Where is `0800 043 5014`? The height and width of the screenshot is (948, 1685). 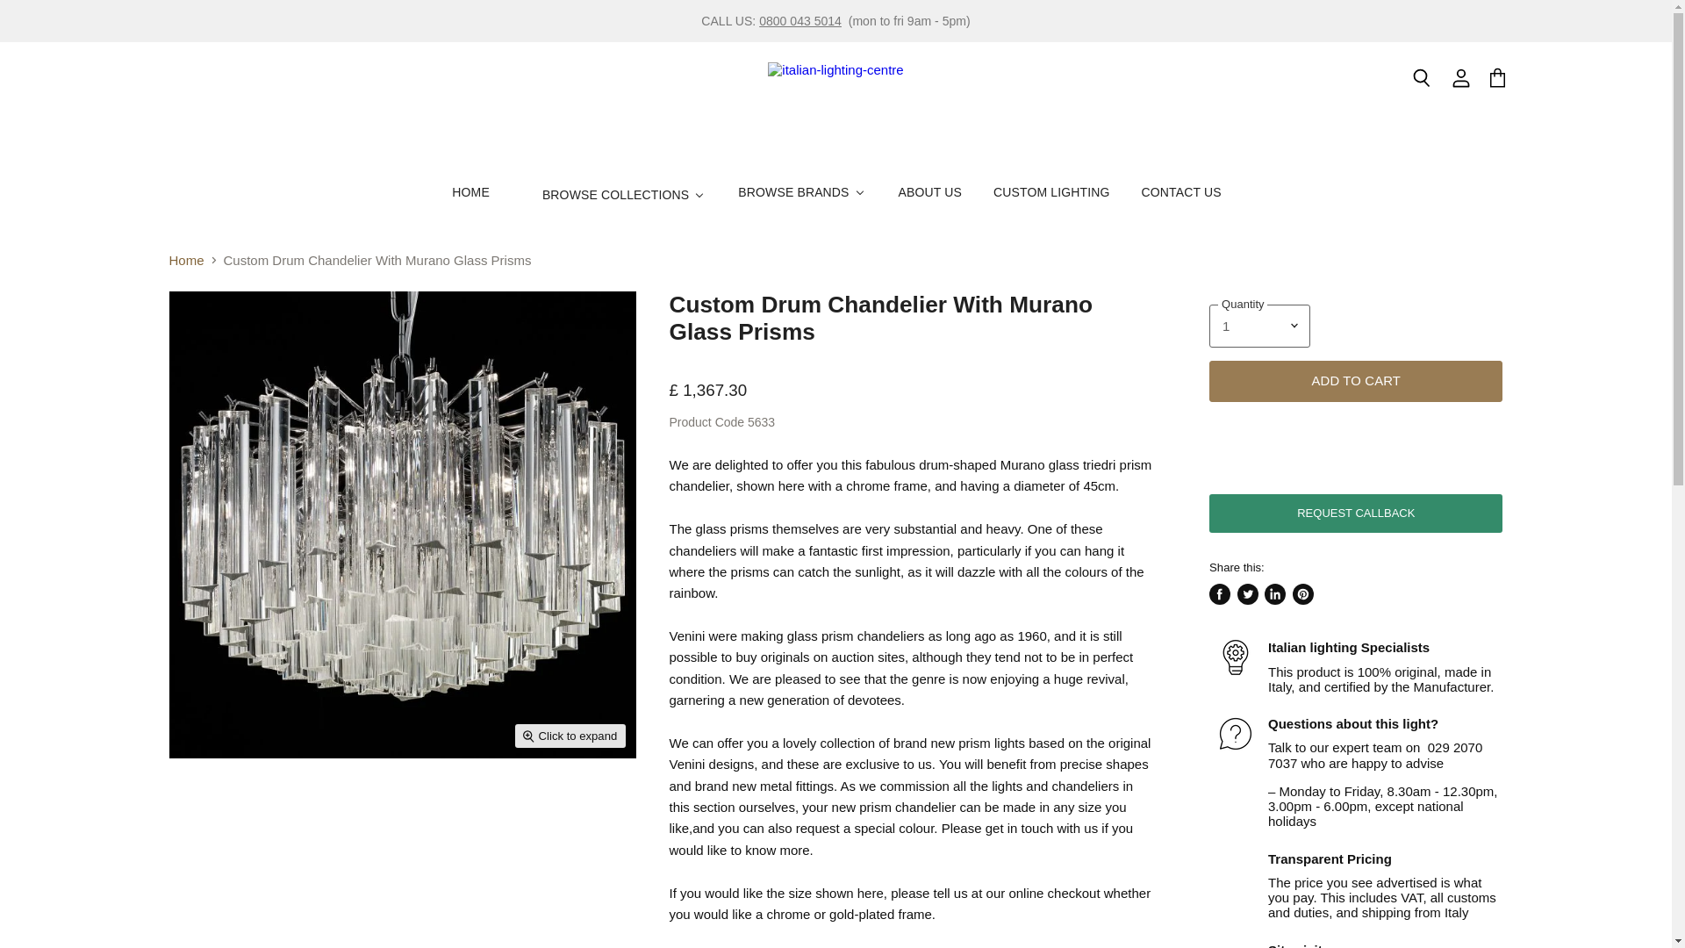 0800 043 5014 is located at coordinates (800, 21).